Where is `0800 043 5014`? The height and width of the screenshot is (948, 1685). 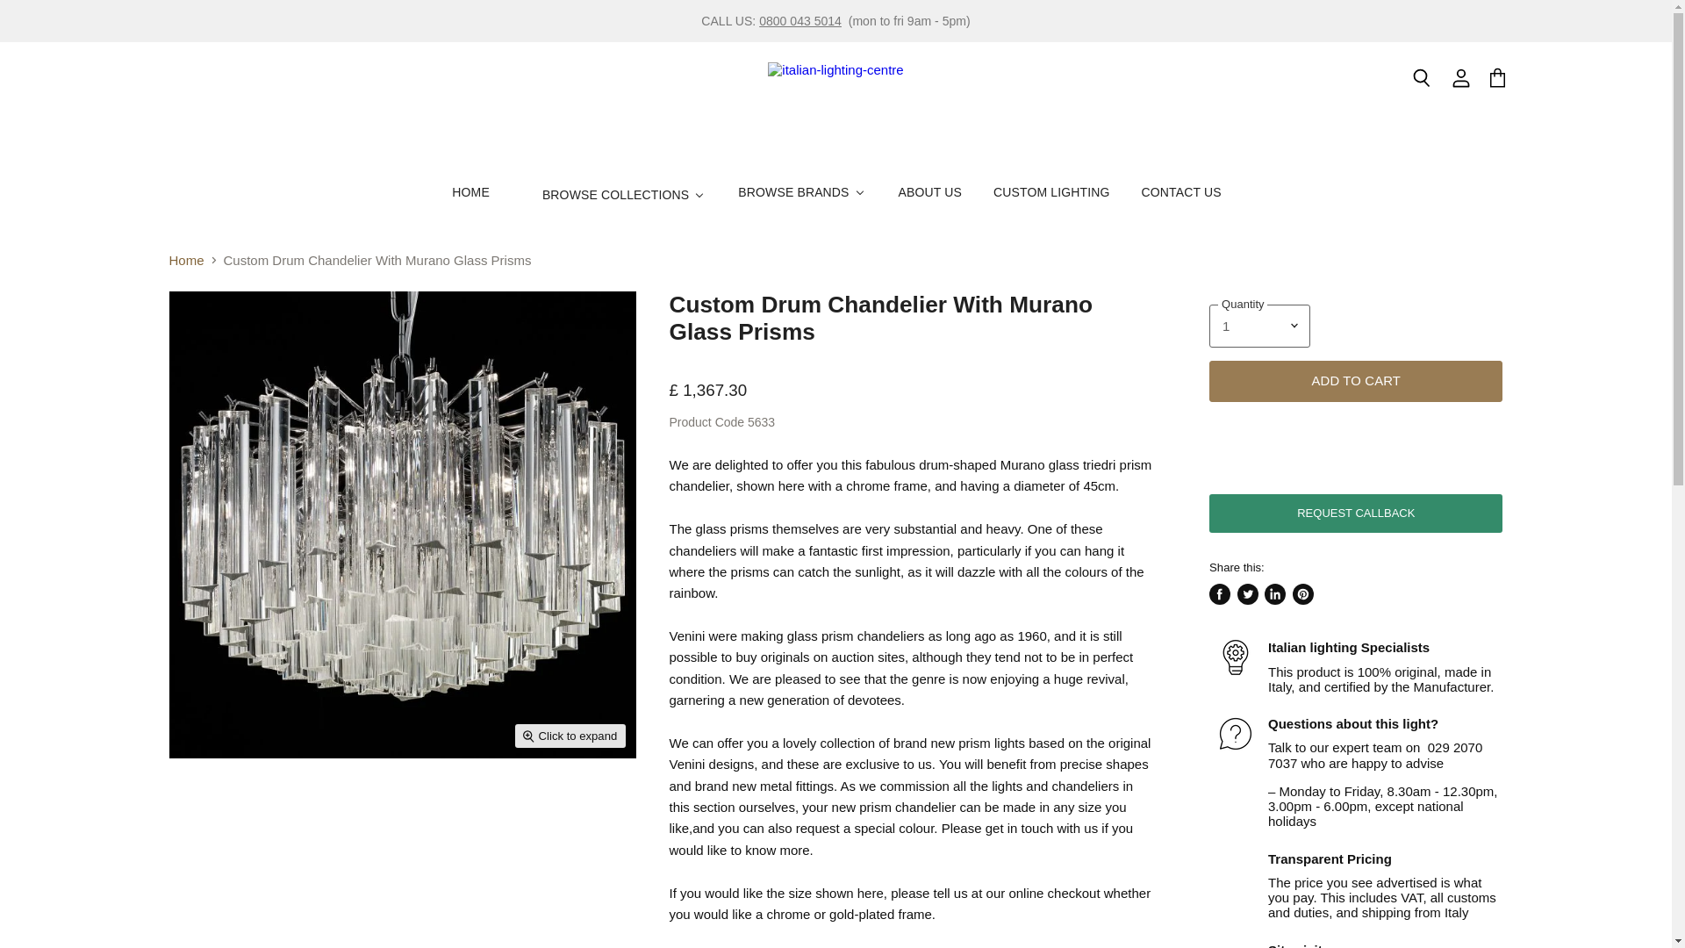 0800 043 5014 is located at coordinates (800, 21).